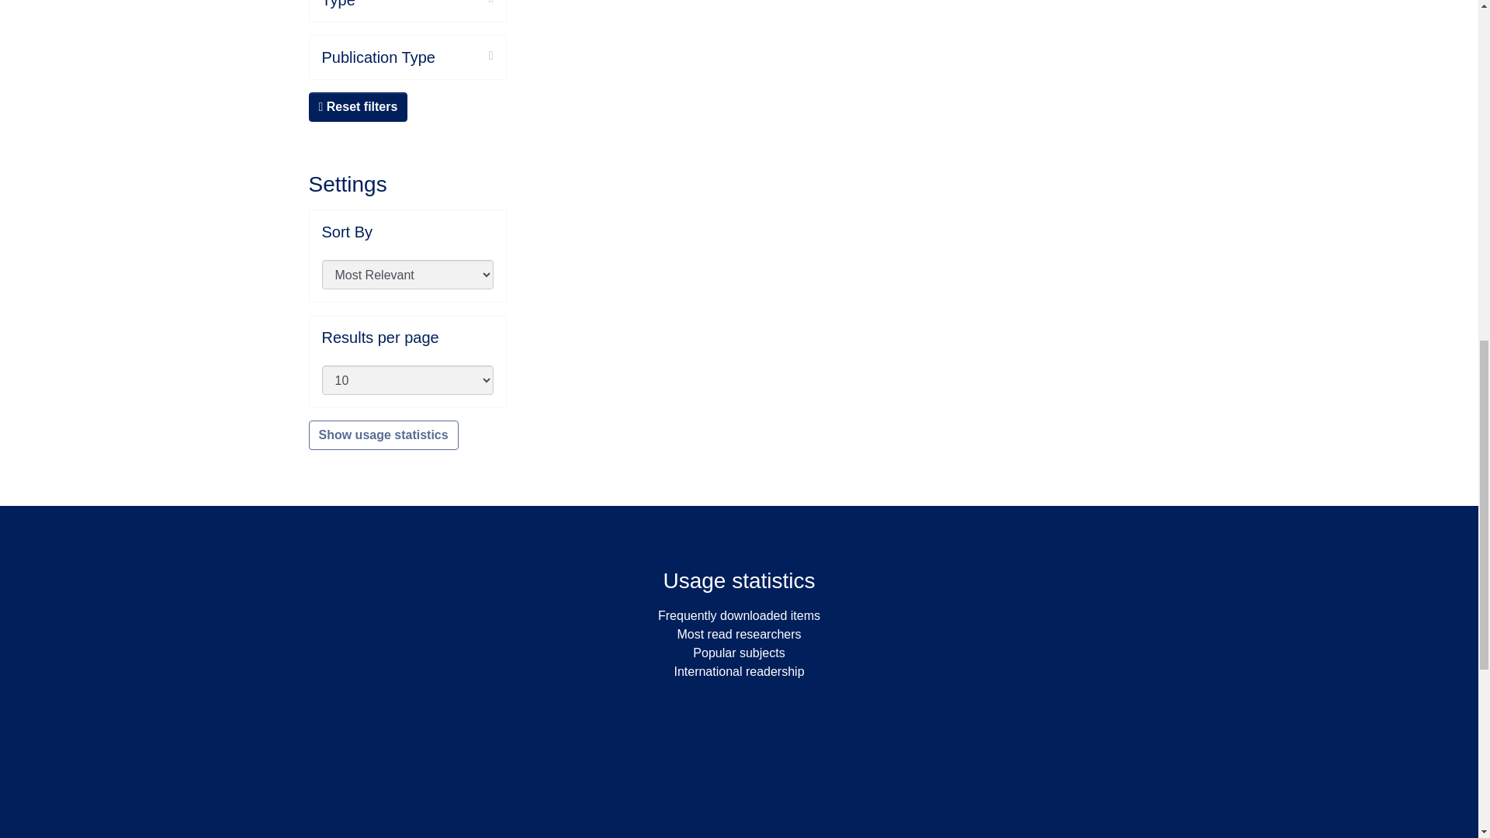 This screenshot has width=1490, height=838. I want to click on Frequently downloaded items, so click(739, 616).